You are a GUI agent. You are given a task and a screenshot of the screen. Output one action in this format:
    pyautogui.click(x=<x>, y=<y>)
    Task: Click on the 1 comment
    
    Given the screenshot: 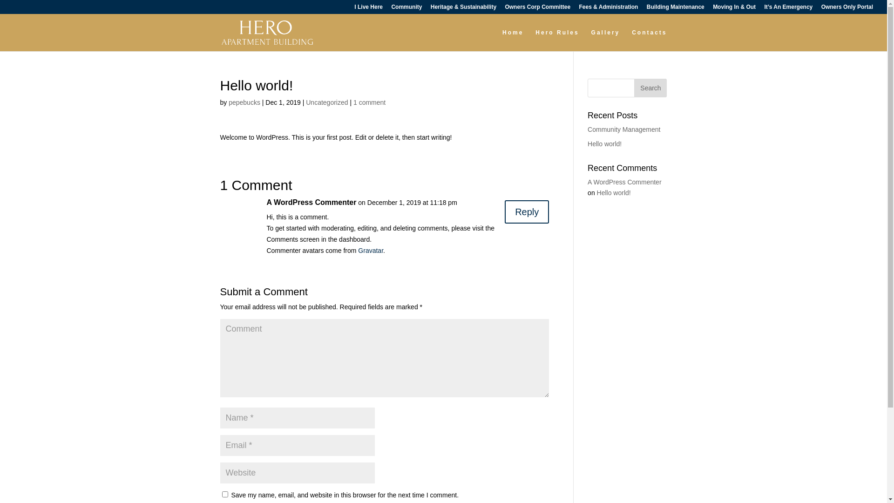 What is the action you would take?
    pyautogui.click(x=370, y=102)
    